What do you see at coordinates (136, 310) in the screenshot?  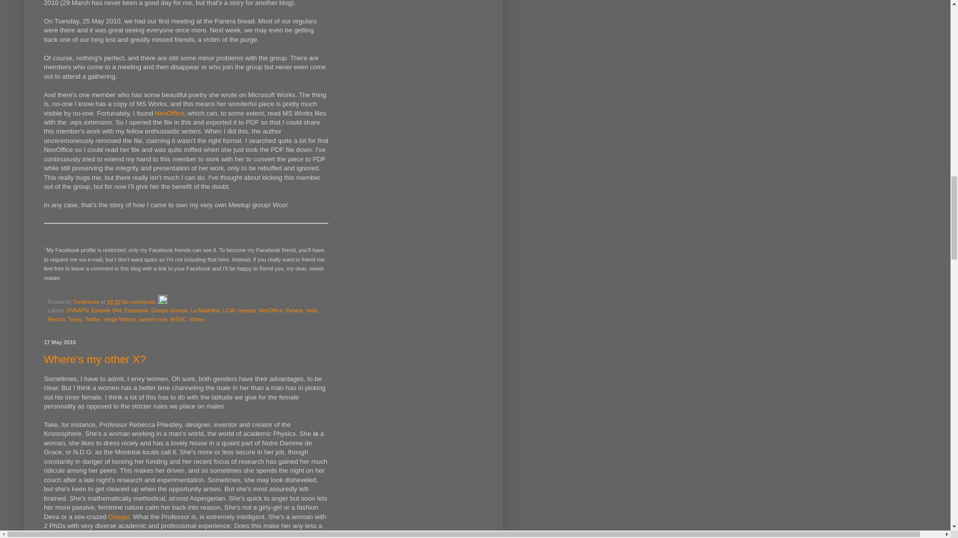 I see `Facebook` at bounding box center [136, 310].